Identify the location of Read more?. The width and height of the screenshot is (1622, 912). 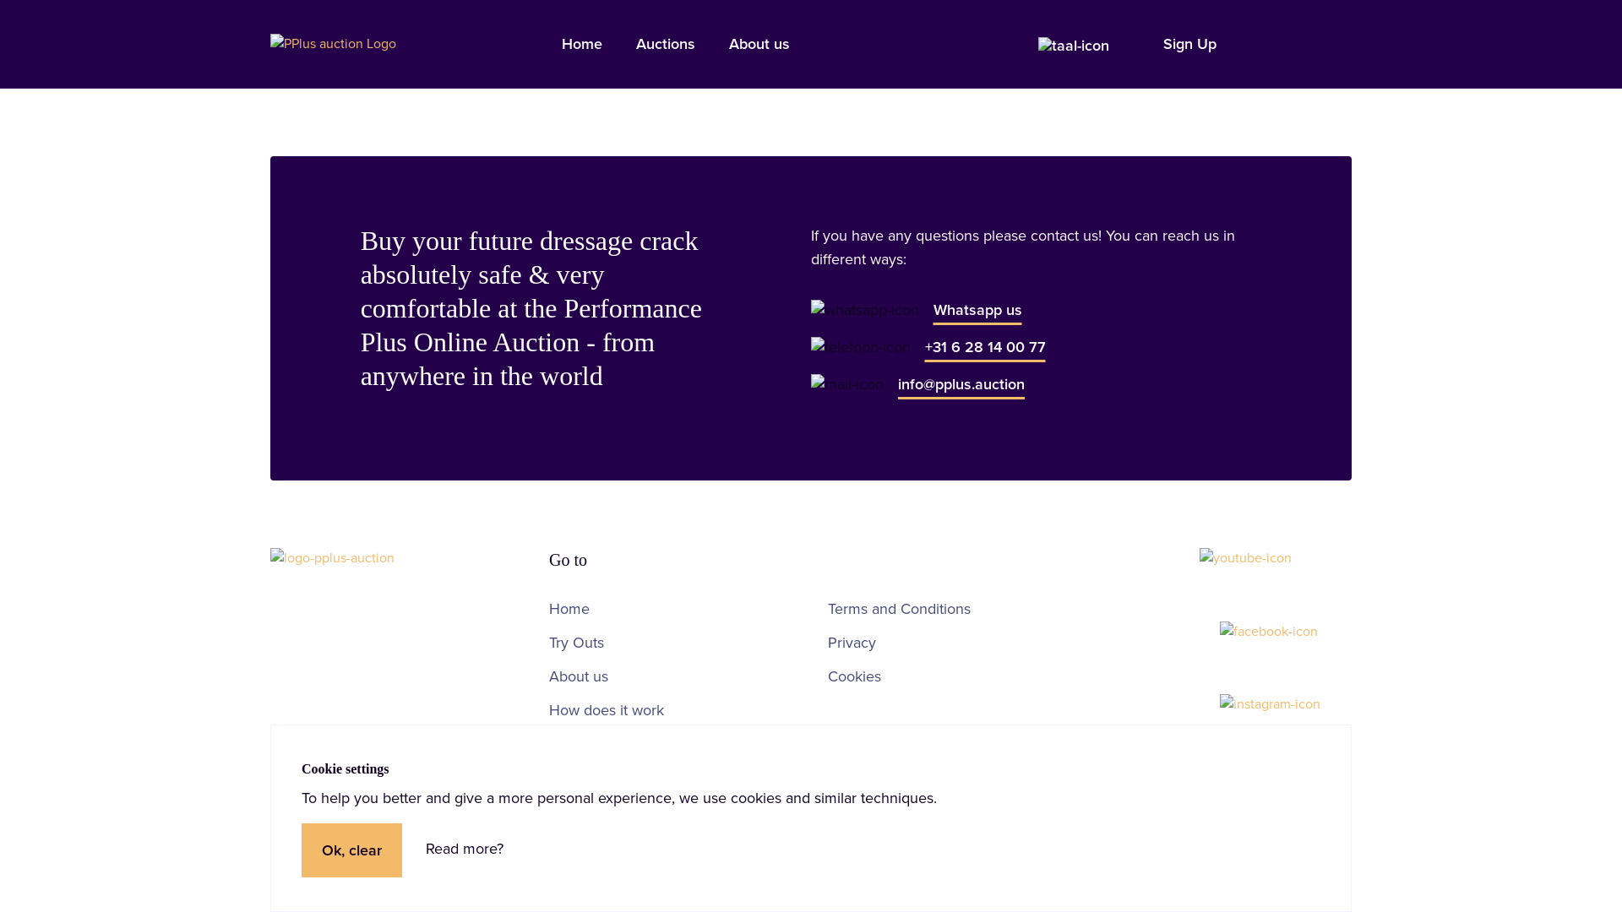
(465, 849).